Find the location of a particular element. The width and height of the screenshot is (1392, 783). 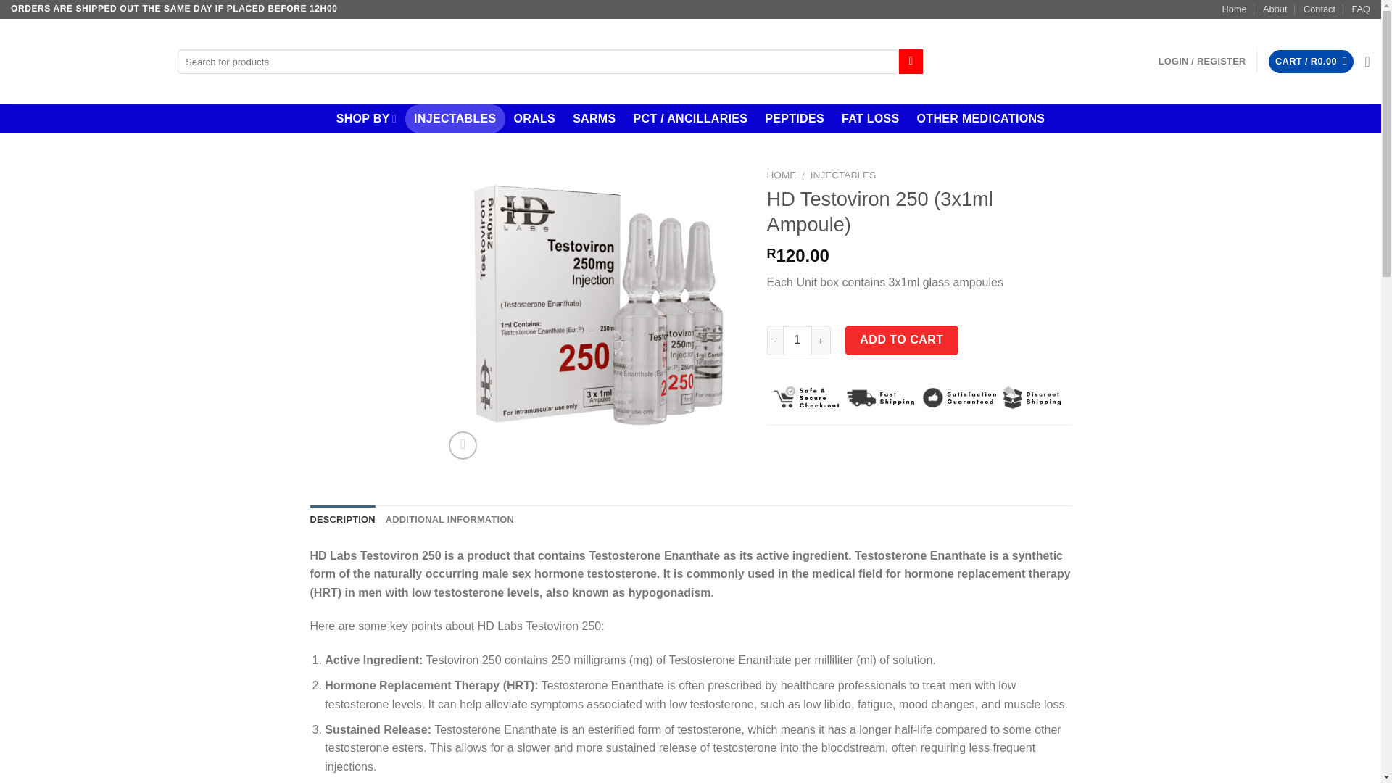

Cart is located at coordinates (1311, 62).